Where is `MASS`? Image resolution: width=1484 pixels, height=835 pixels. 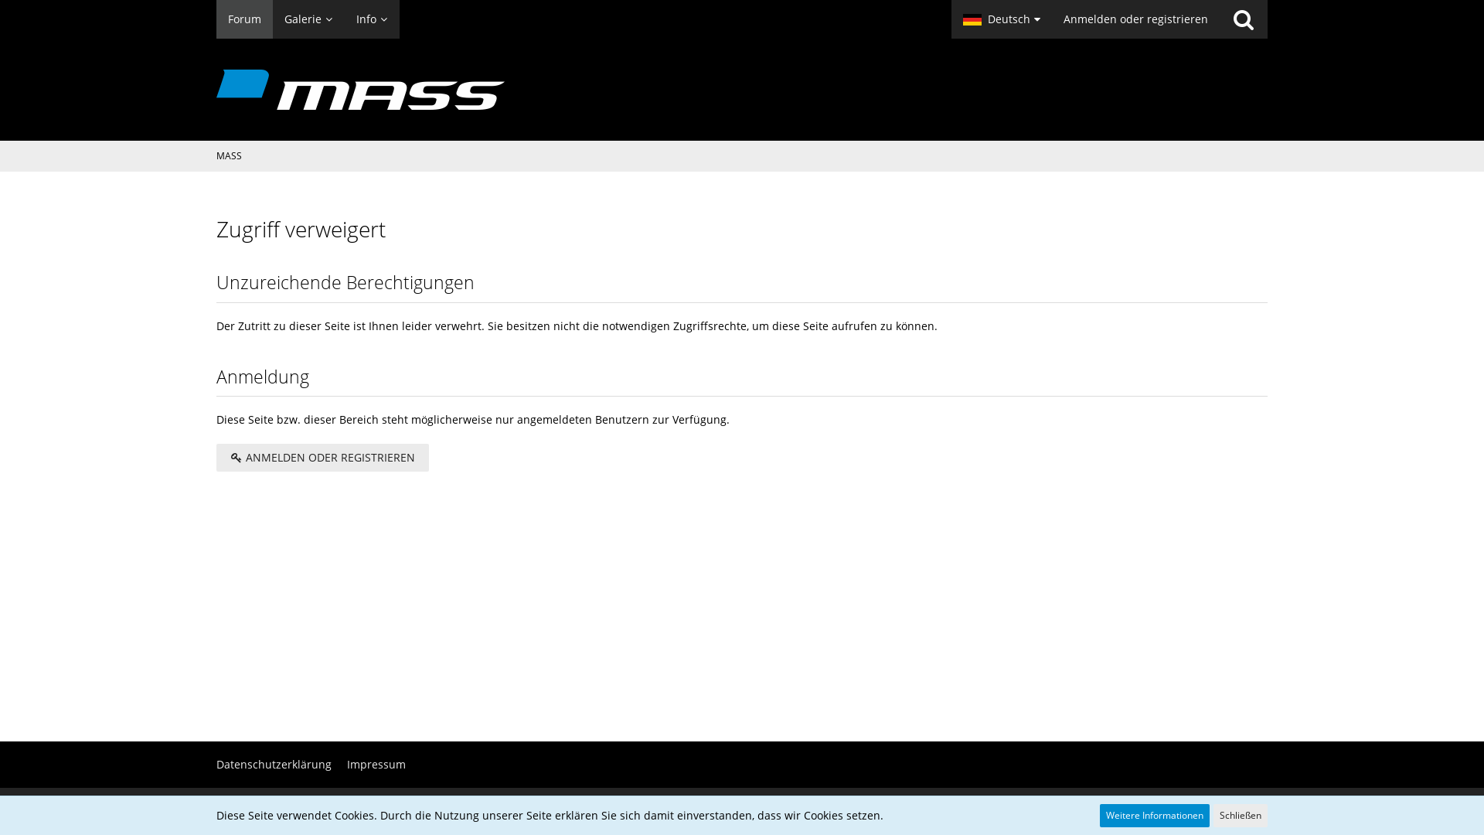
MASS is located at coordinates (229, 156).